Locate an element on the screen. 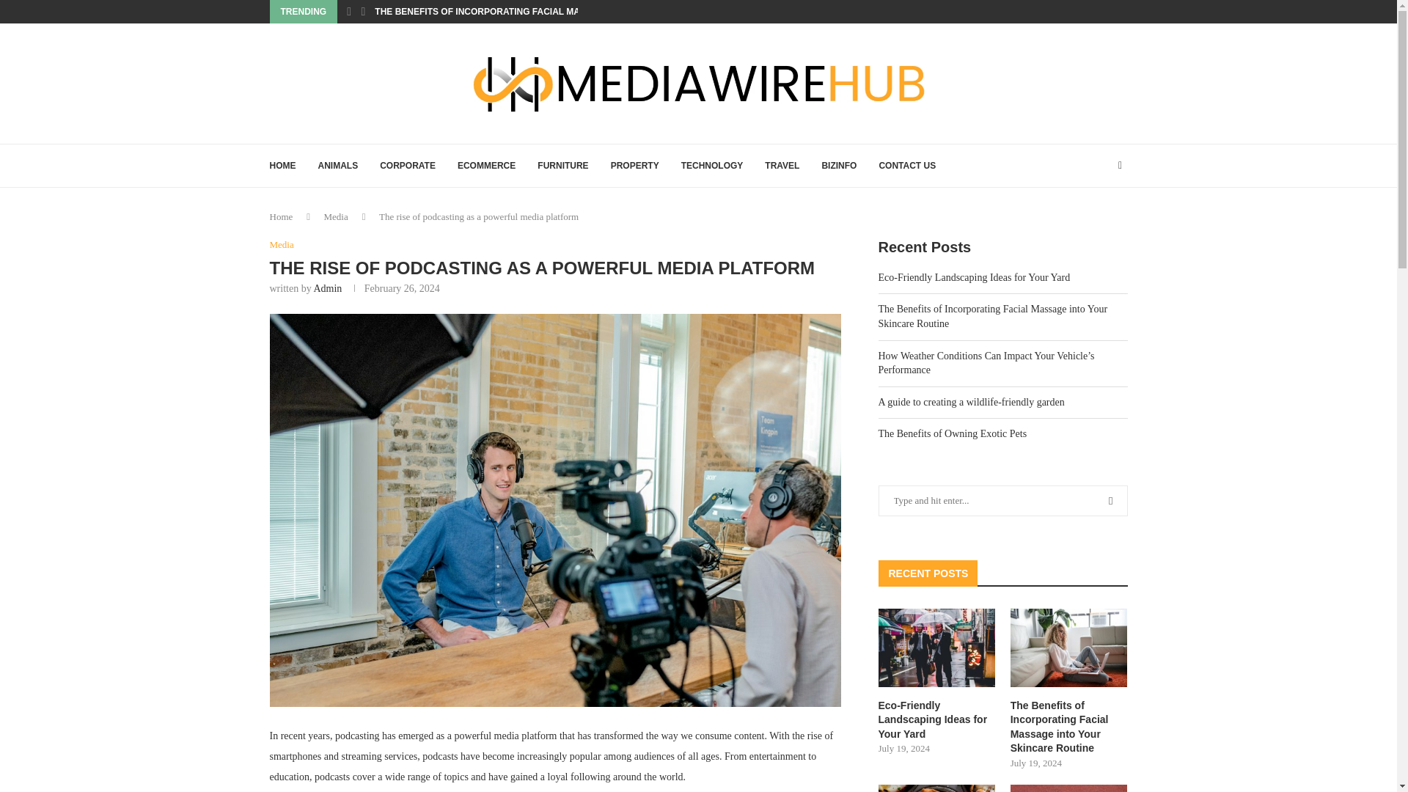  ANIMALS is located at coordinates (338, 165).